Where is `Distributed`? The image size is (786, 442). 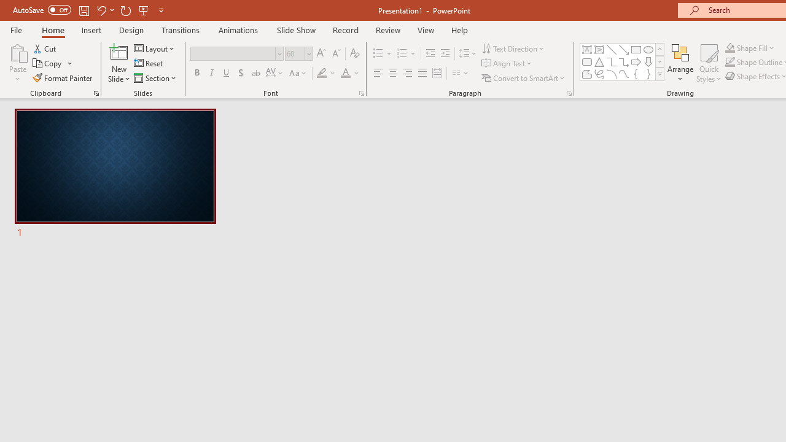 Distributed is located at coordinates (437, 74).